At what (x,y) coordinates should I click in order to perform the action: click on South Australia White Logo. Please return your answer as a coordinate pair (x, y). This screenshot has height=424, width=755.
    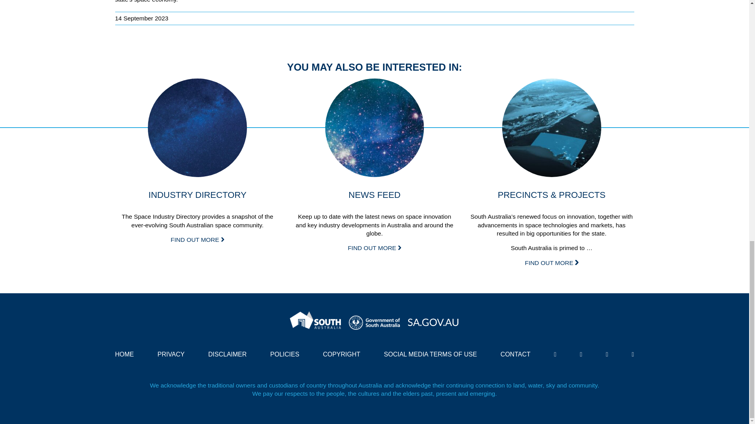
    Looking at the image, I should click on (315, 320).